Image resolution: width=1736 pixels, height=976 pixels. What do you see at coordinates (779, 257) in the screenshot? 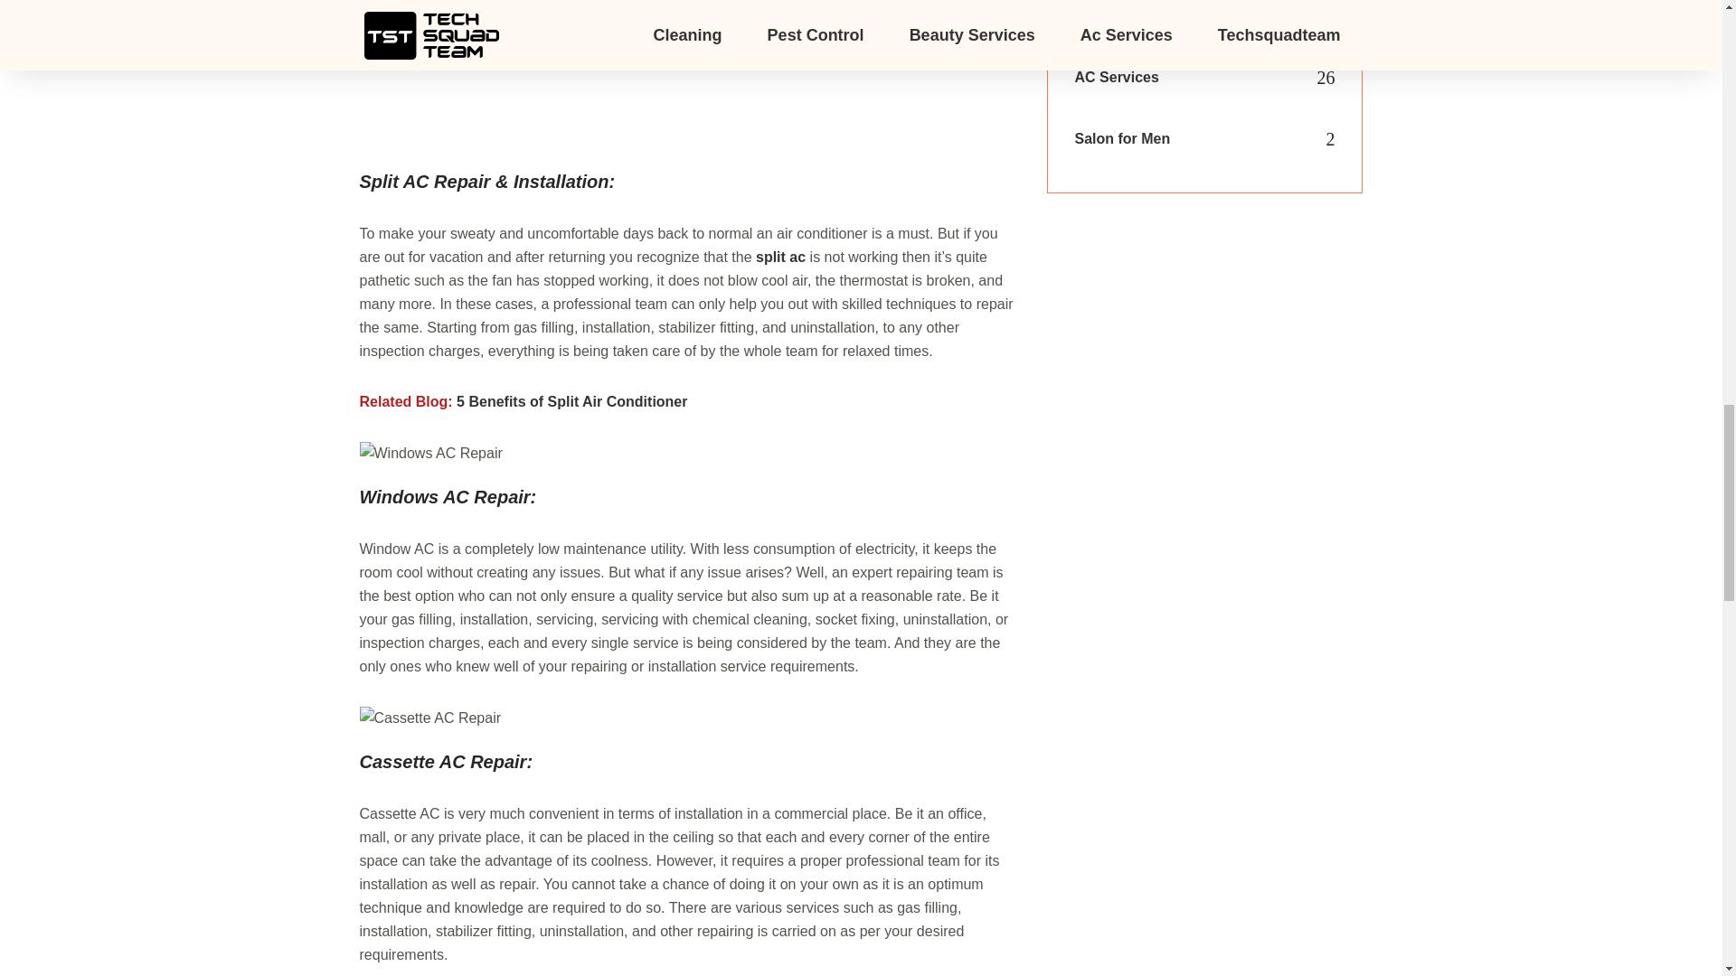
I see `split ac` at bounding box center [779, 257].